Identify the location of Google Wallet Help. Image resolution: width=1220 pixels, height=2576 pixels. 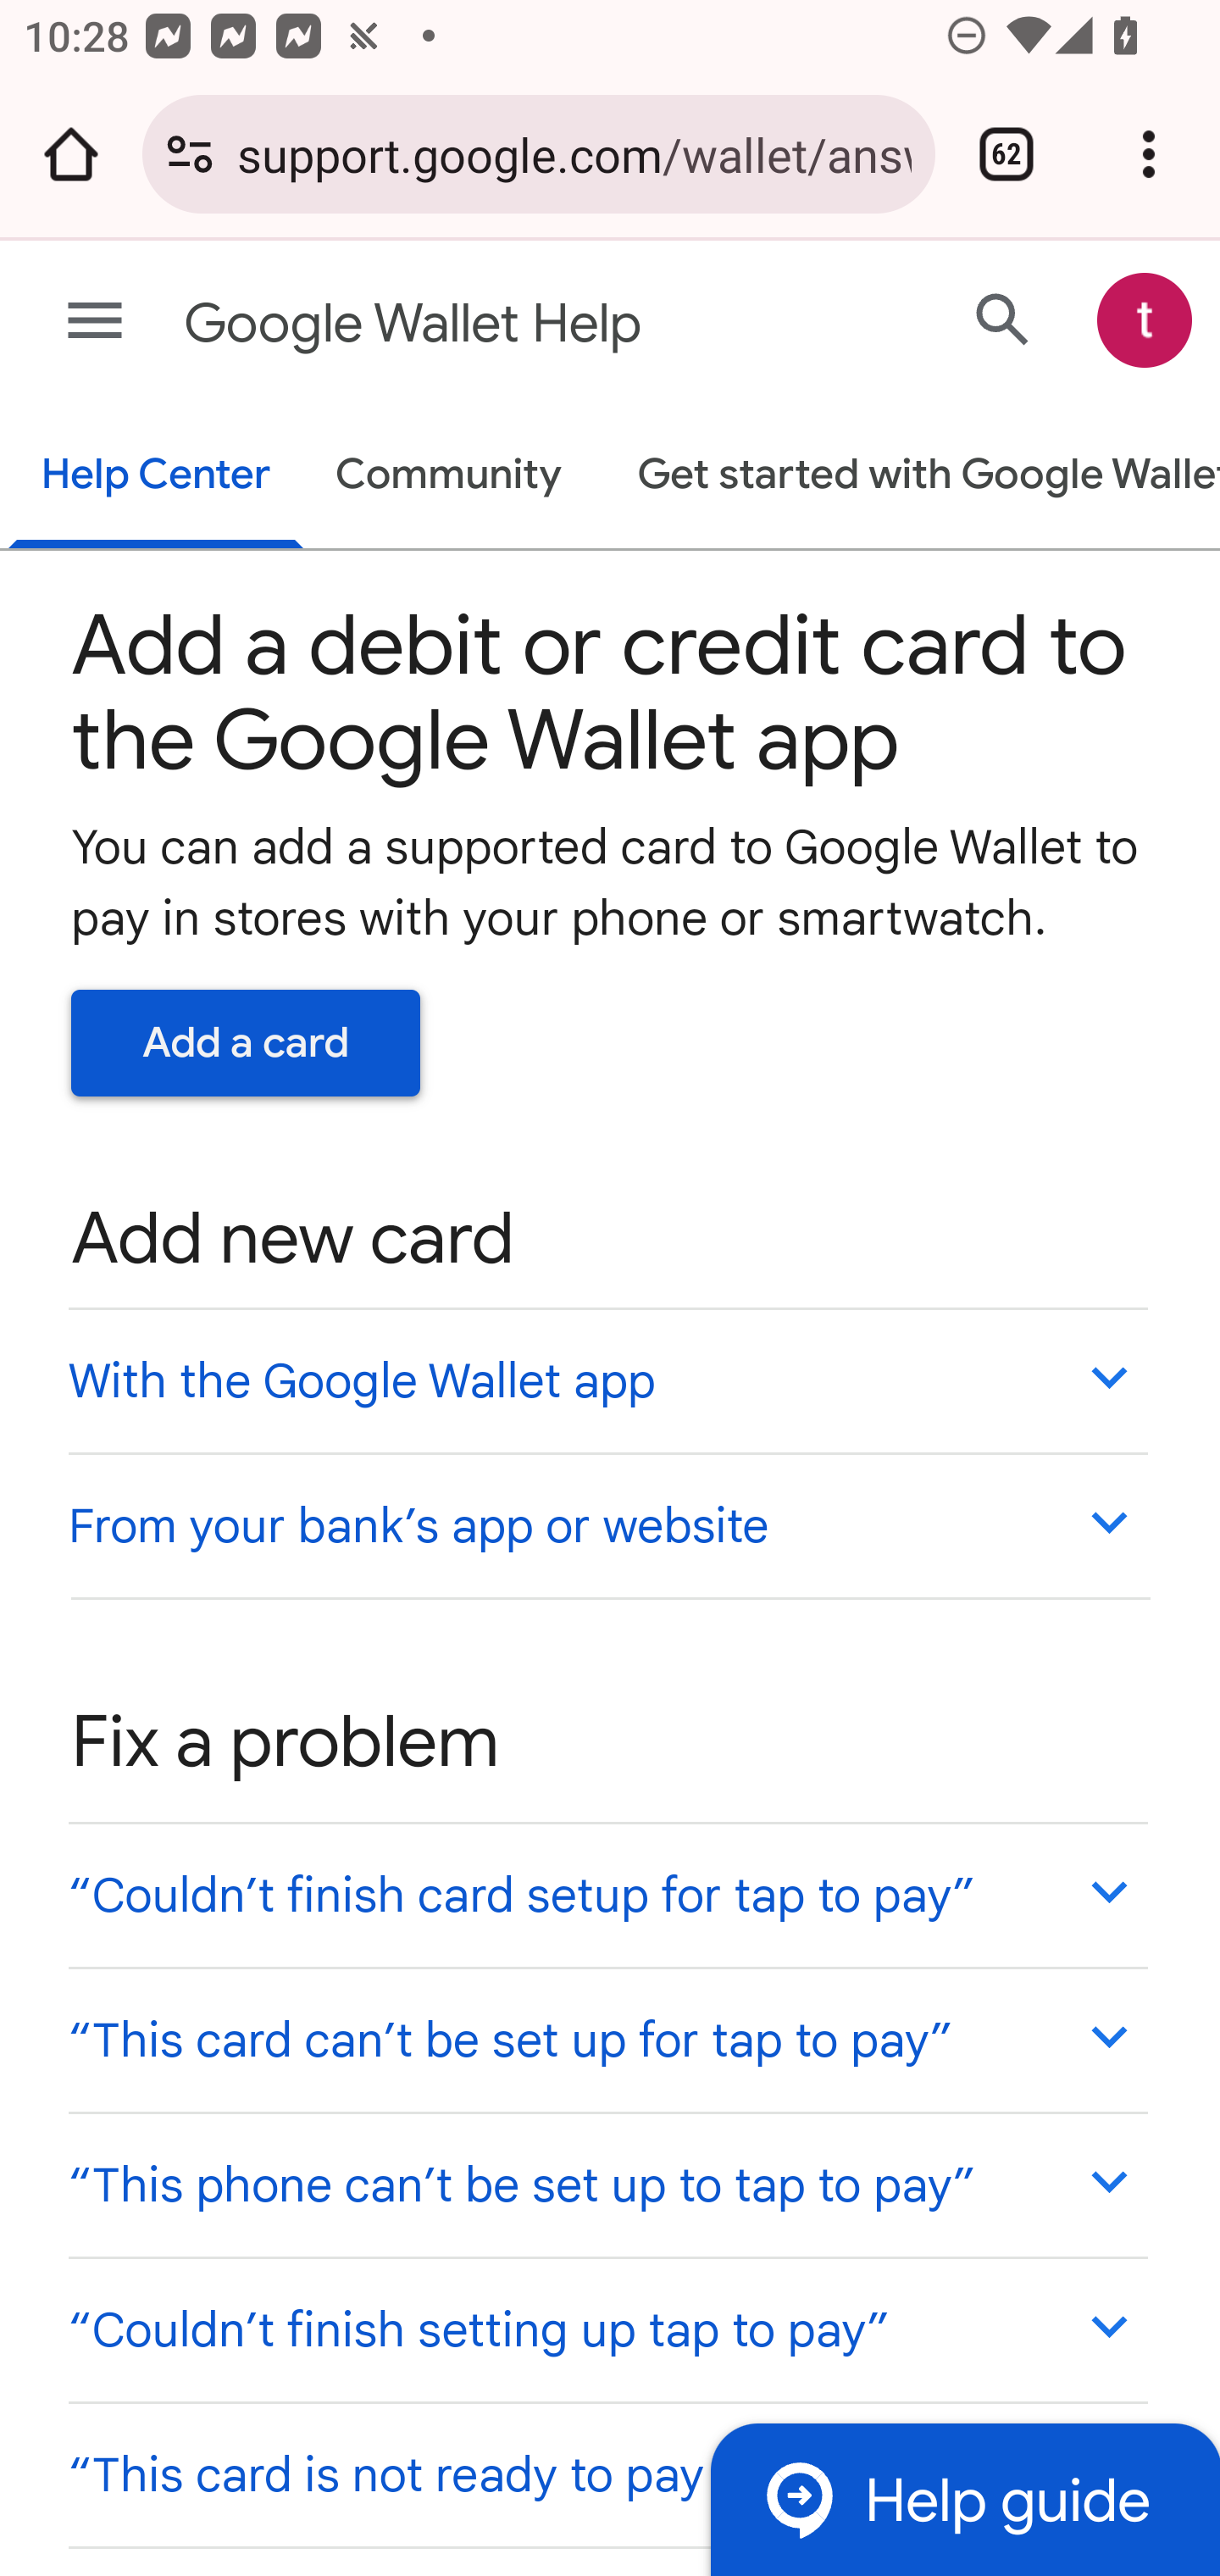
(480, 324).